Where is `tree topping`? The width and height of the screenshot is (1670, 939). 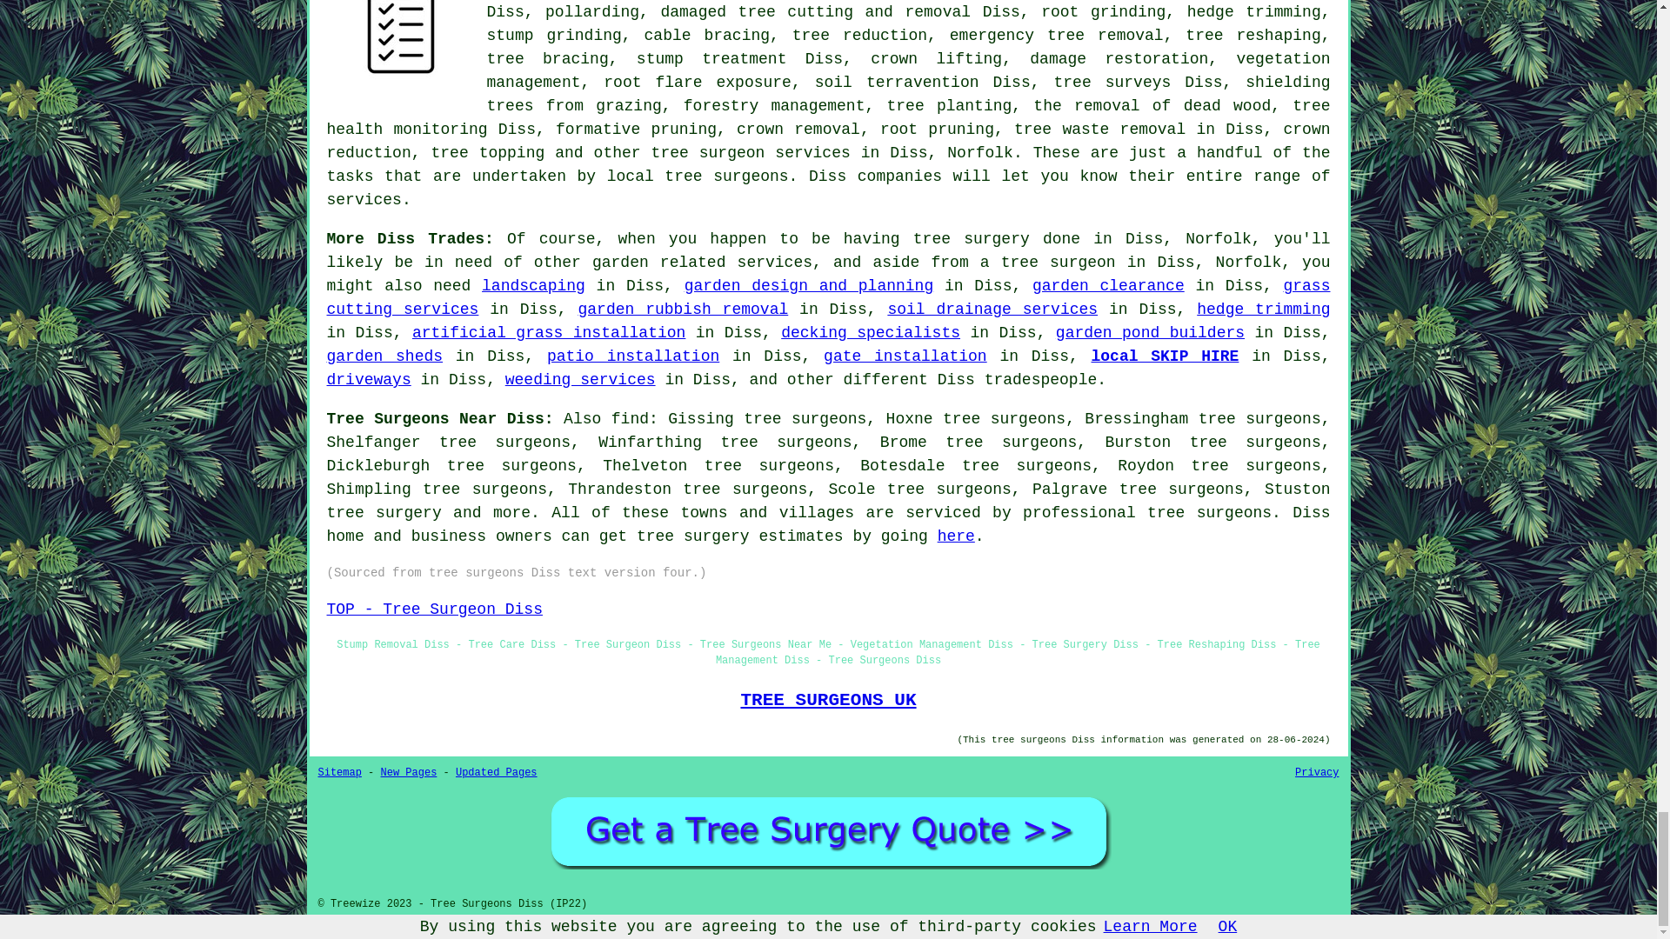 tree topping is located at coordinates (487, 153).